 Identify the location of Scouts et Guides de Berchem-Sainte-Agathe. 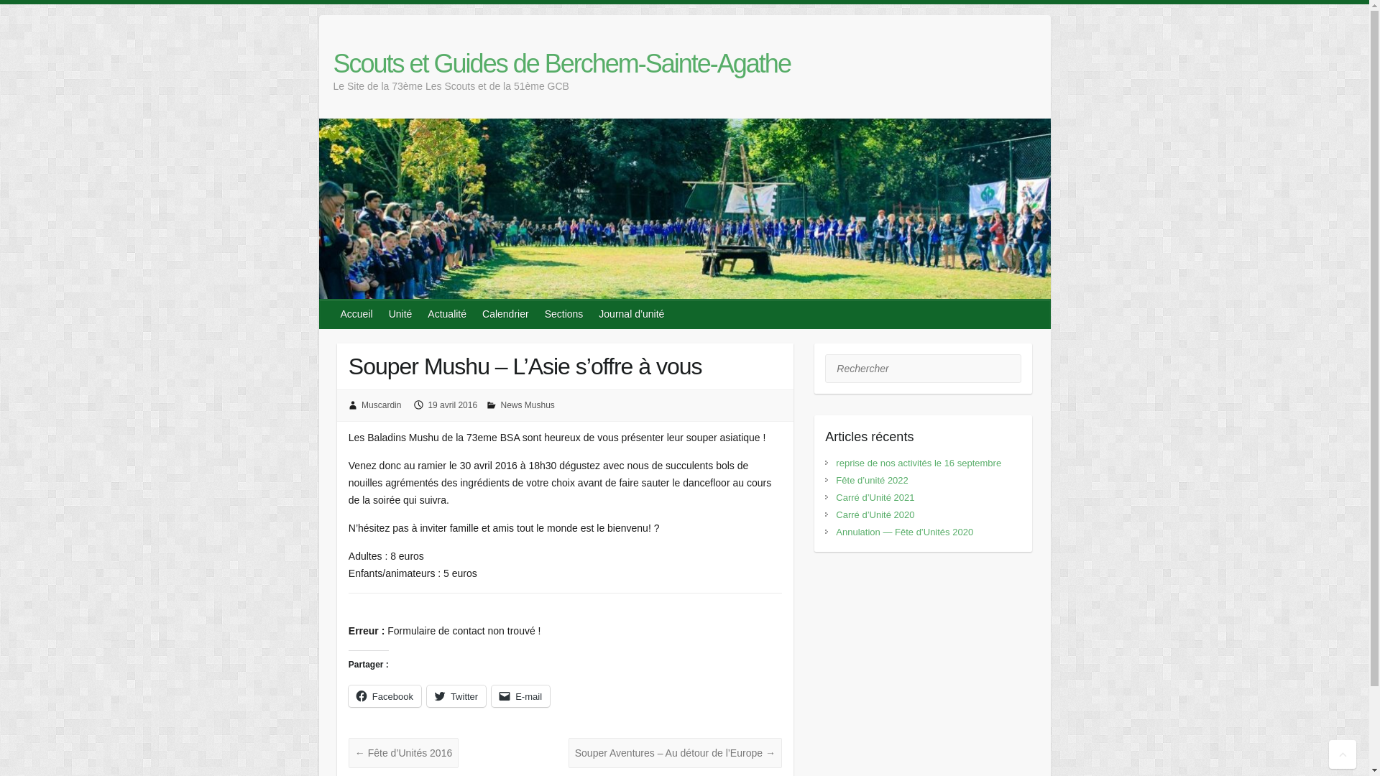
(562, 64).